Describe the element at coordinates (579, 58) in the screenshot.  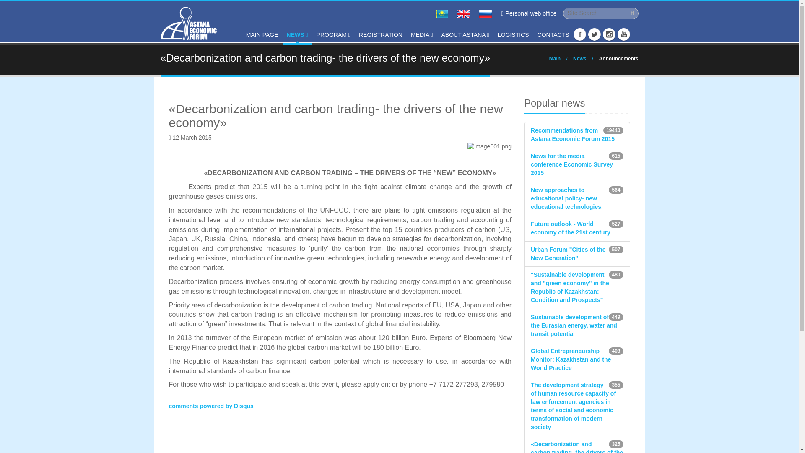
I see `News` at that location.